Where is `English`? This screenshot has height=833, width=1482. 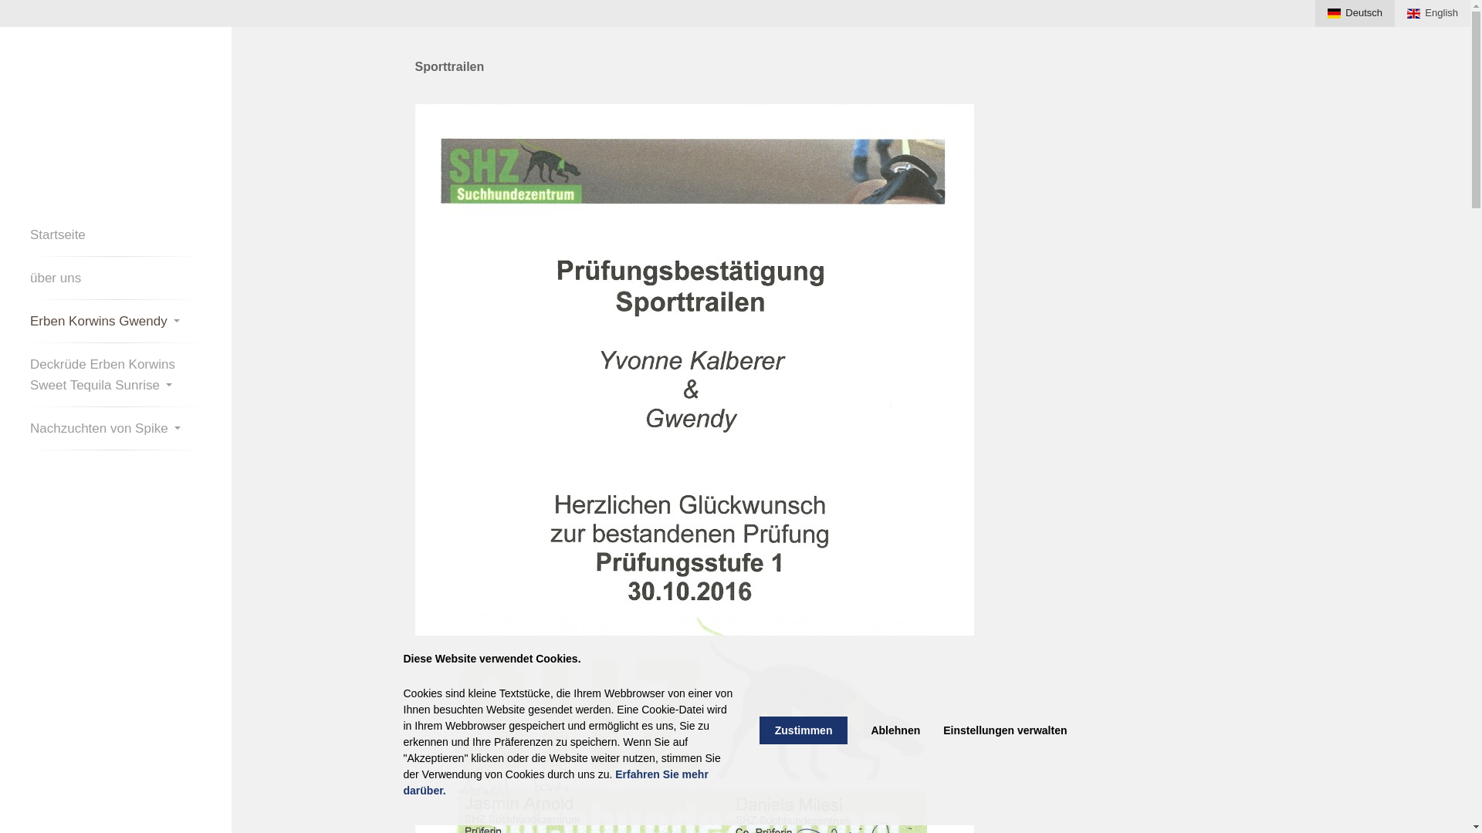 English is located at coordinates (1433, 14).